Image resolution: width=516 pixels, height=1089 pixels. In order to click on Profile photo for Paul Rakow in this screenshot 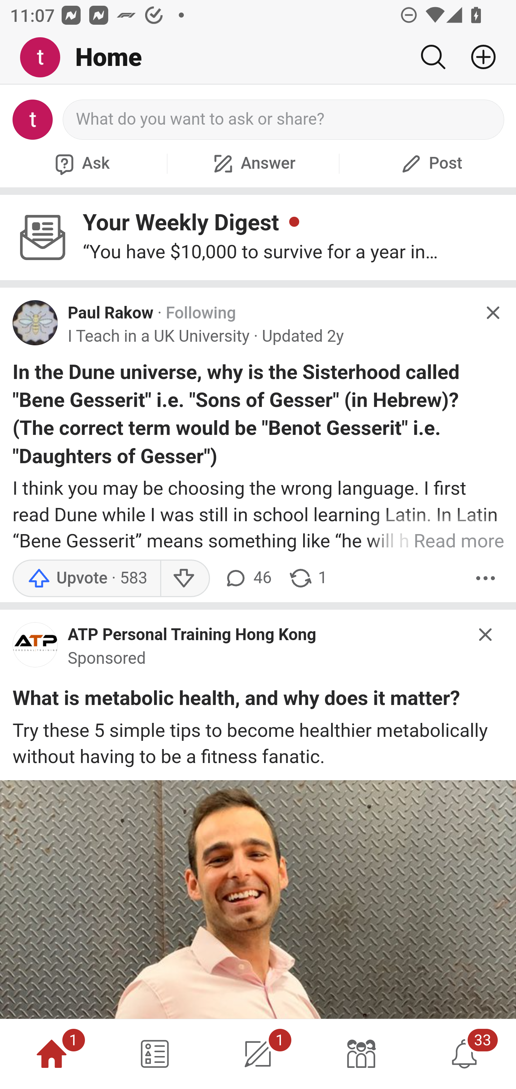, I will do `click(35, 323)`.